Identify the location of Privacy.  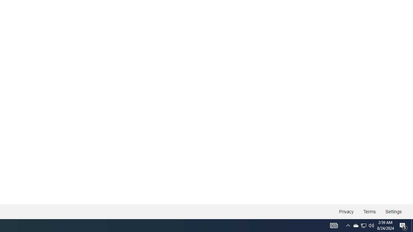
(347, 211).